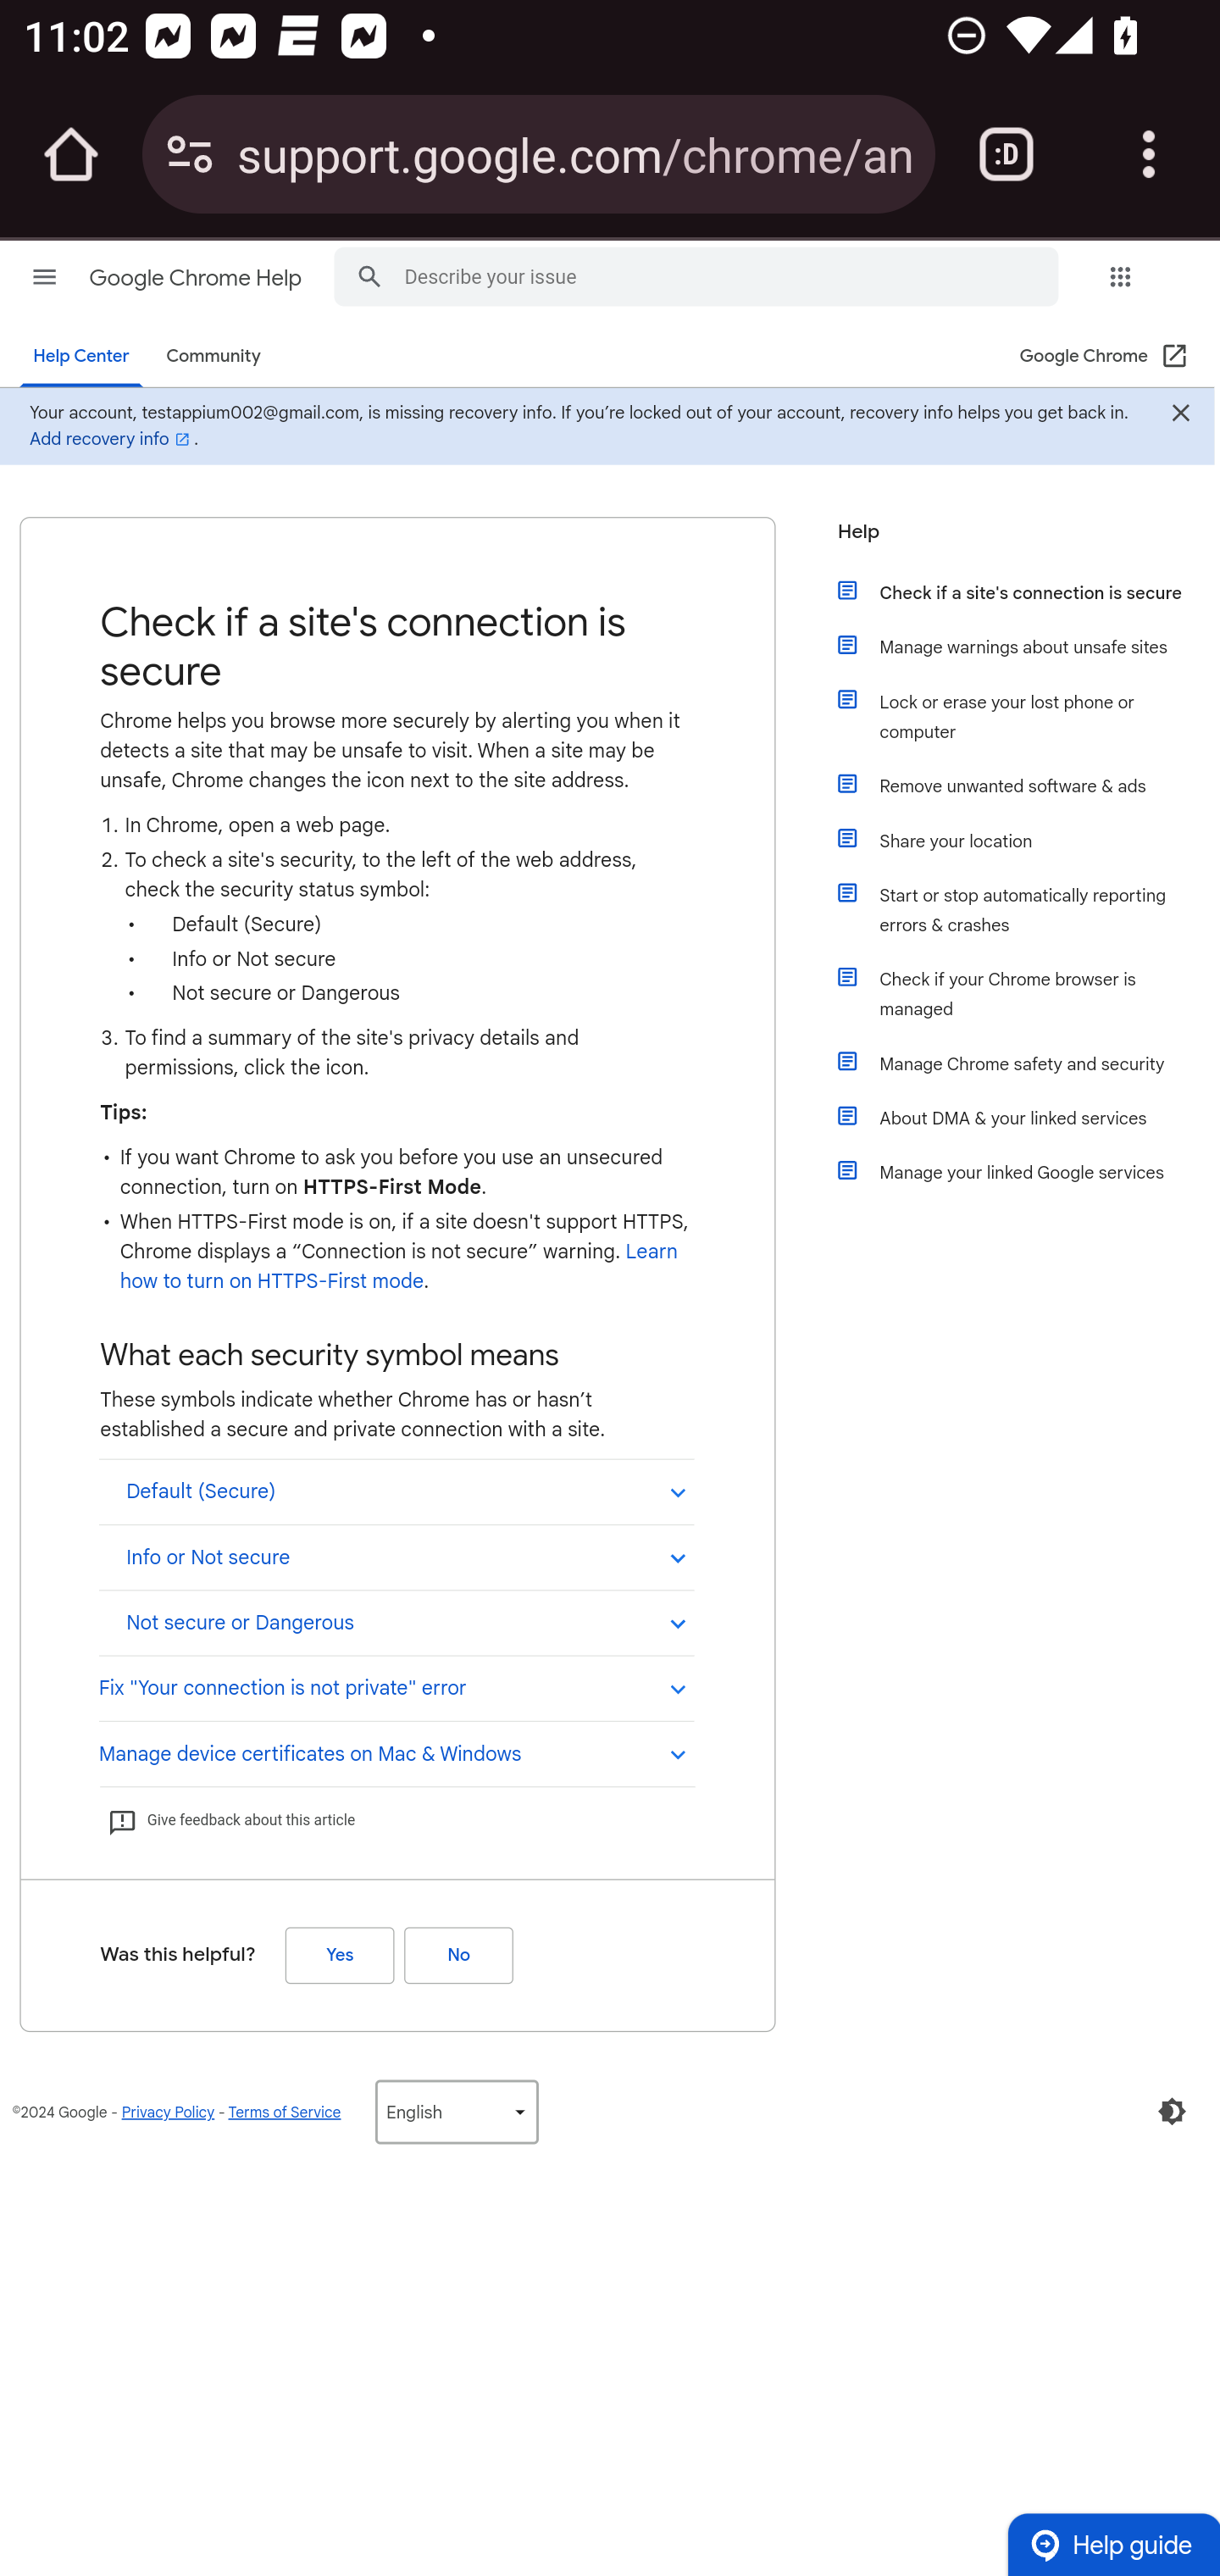 This screenshot has width=1220, height=2576. Describe the element at coordinates (197, 278) in the screenshot. I see `Google Chrome Help` at that location.